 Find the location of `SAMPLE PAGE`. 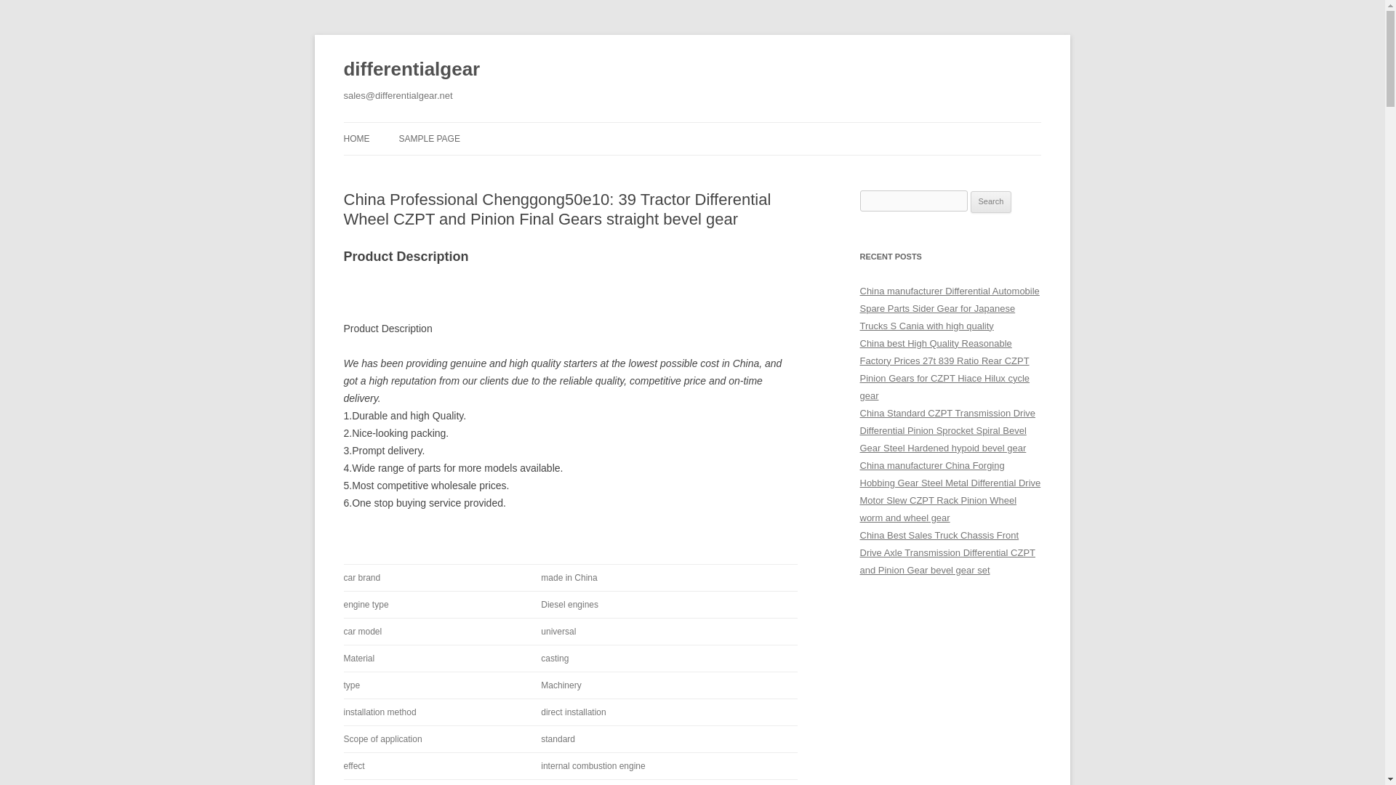

SAMPLE PAGE is located at coordinates (428, 138).